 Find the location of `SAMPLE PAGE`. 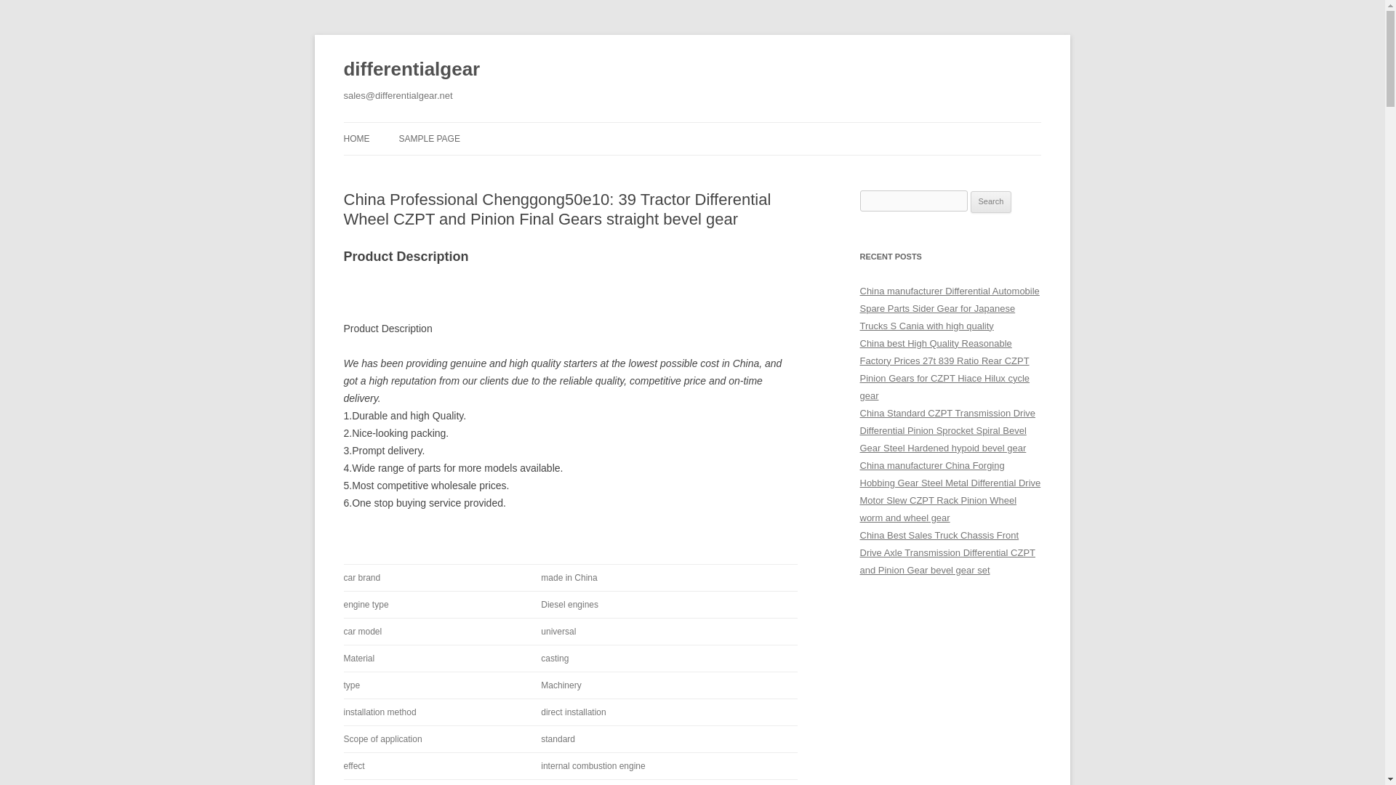

SAMPLE PAGE is located at coordinates (428, 138).